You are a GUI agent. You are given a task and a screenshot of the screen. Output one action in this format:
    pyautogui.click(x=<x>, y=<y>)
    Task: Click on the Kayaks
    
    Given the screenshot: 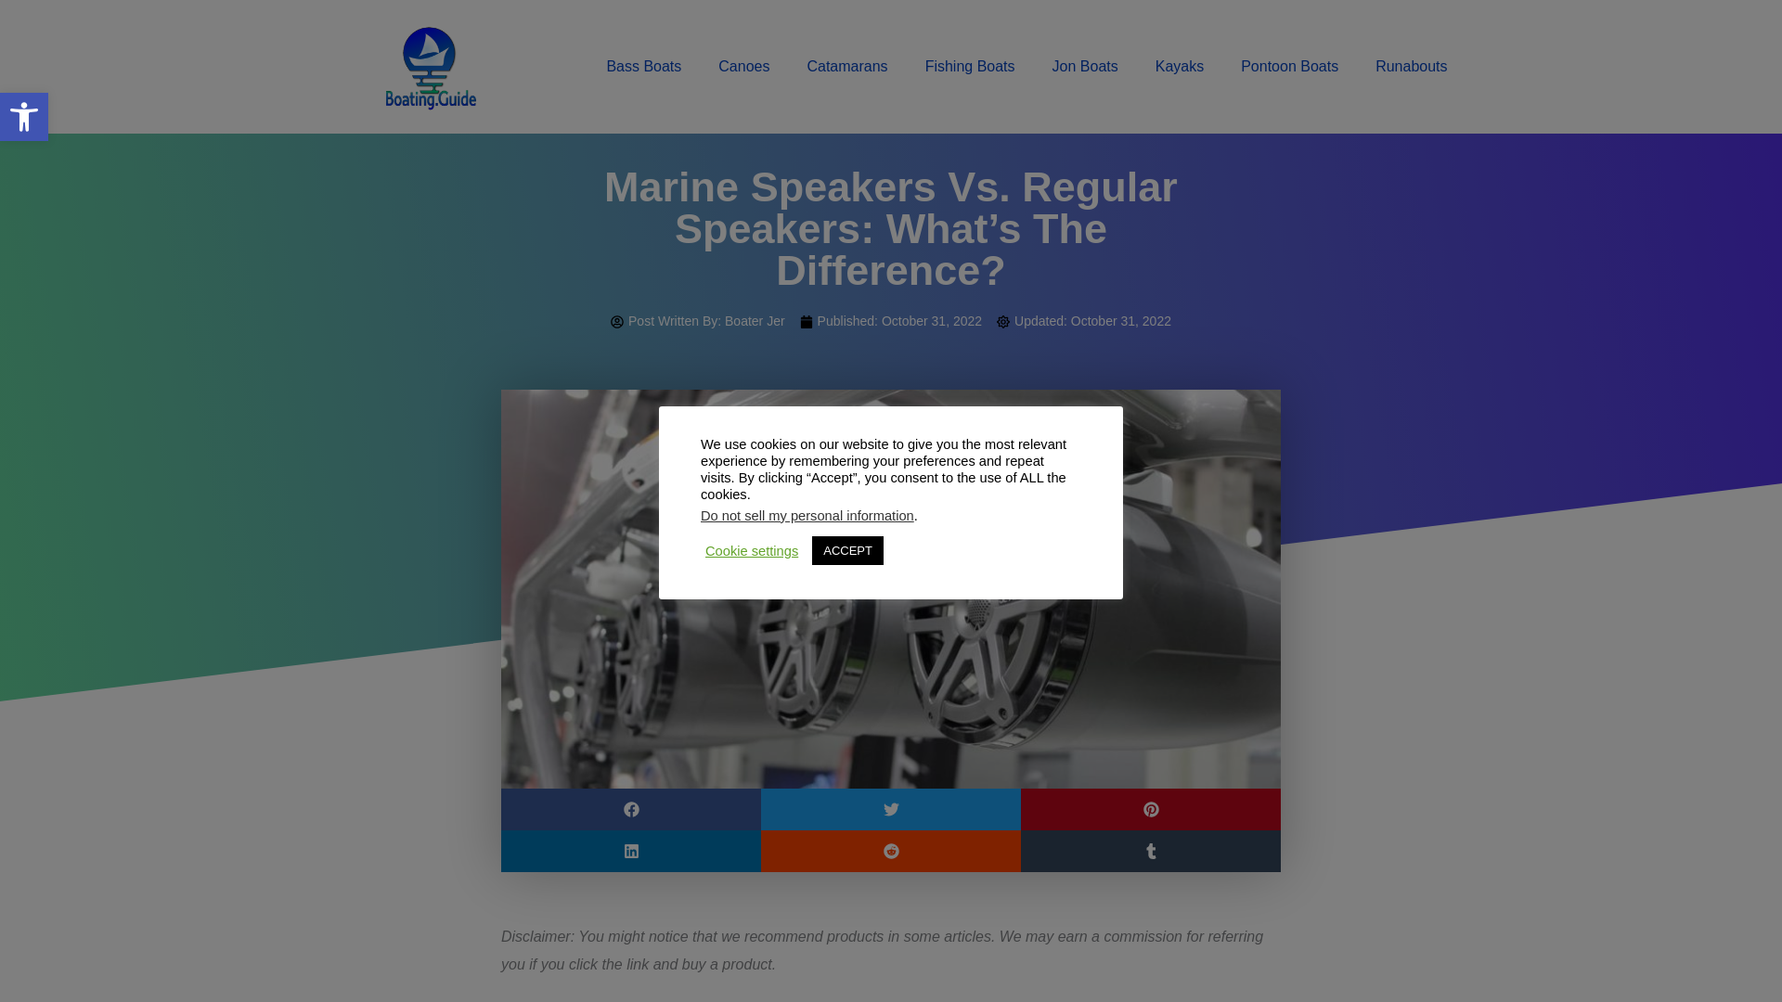 What is the action you would take?
    pyautogui.click(x=1179, y=67)
    